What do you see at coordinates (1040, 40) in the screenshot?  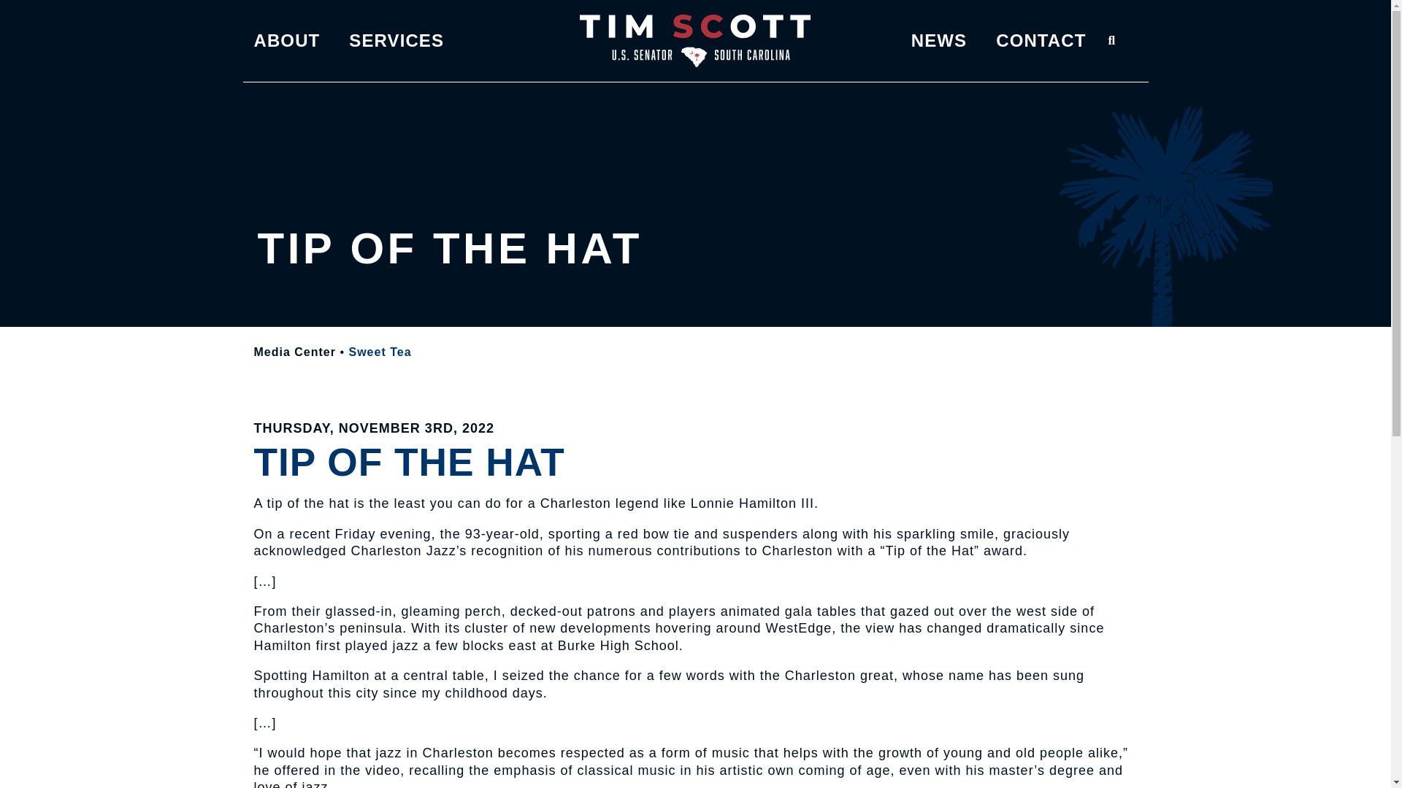 I see `CONTACT` at bounding box center [1040, 40].